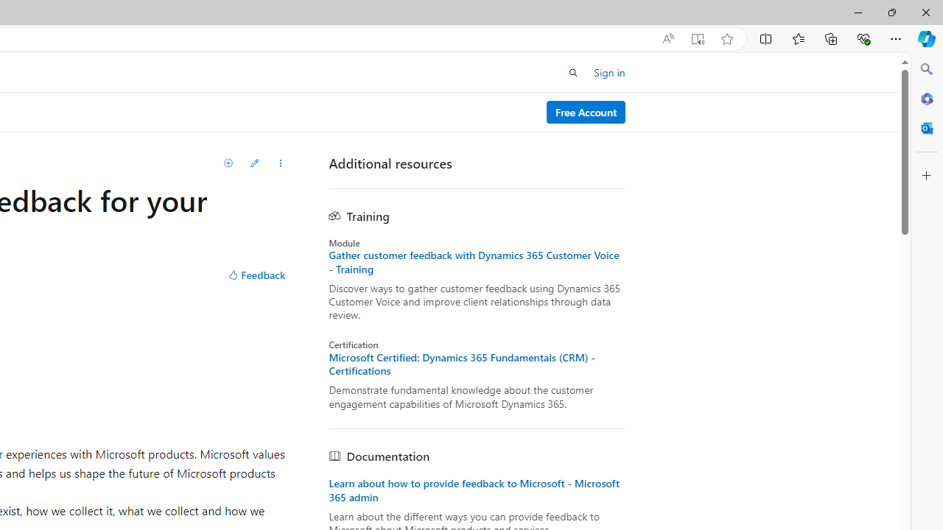 The height and width of the screenshot is (530, 943). I want to click on Outlook, so click(927, 128).